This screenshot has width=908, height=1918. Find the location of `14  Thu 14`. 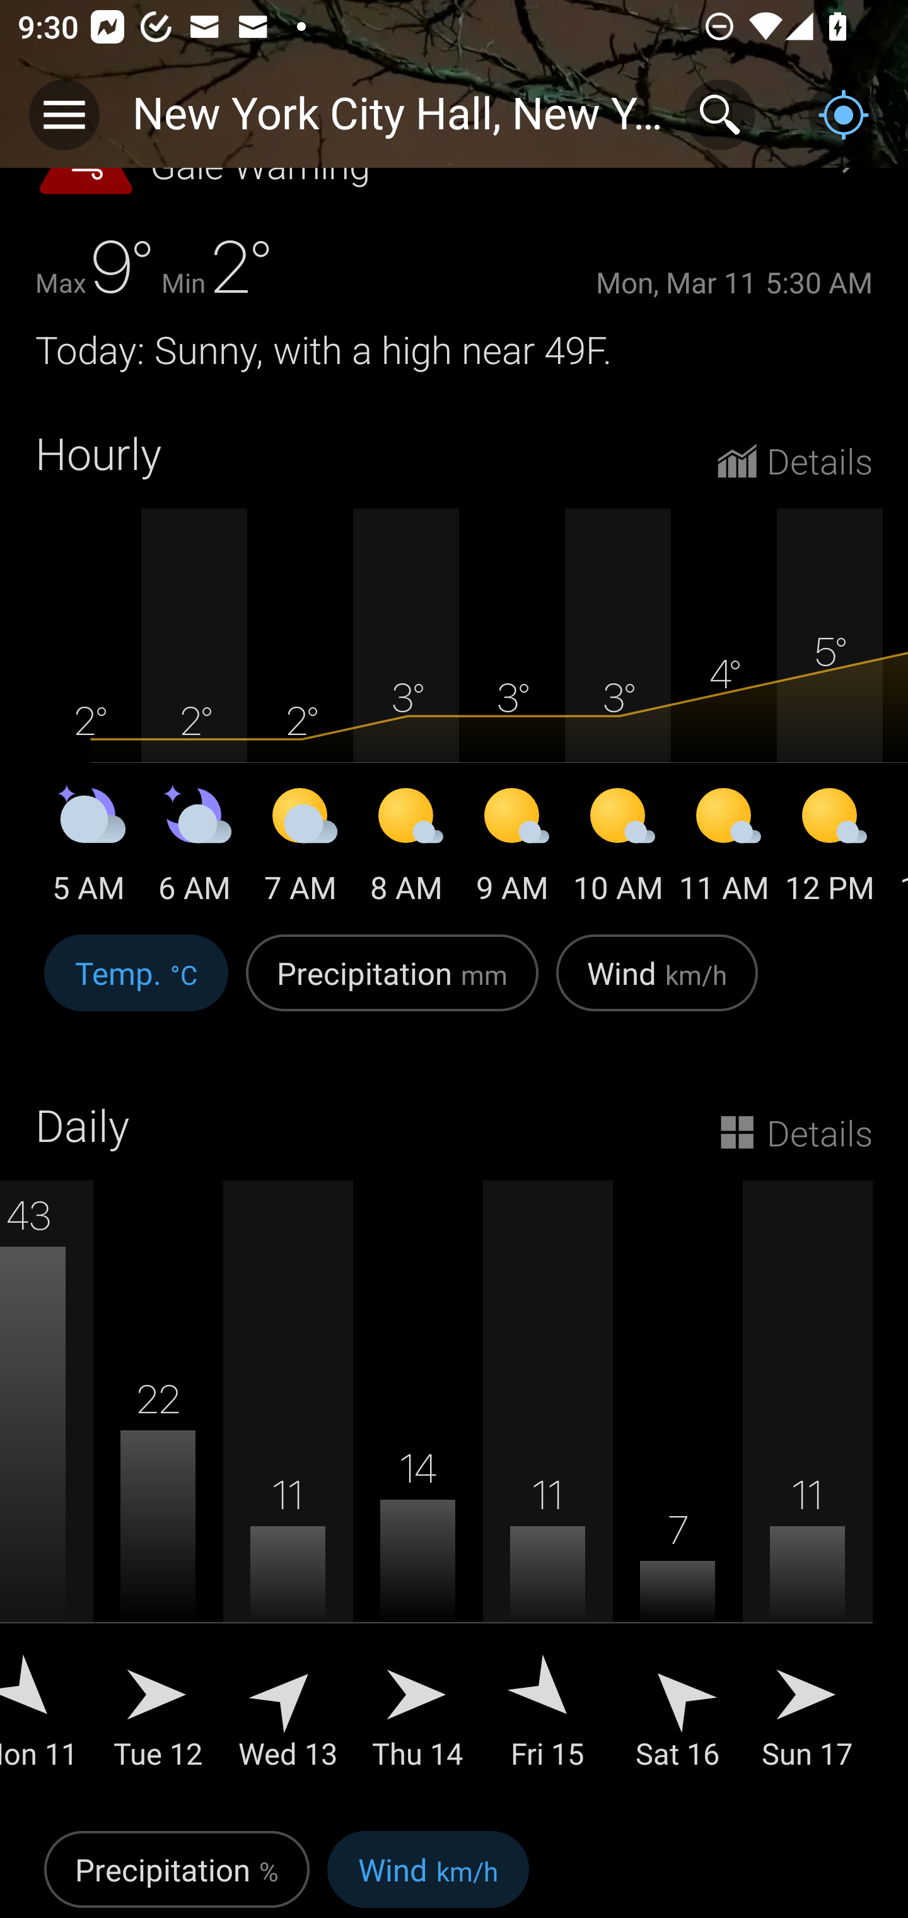

14  Thu 14 is located at coordinates (418, 1491).